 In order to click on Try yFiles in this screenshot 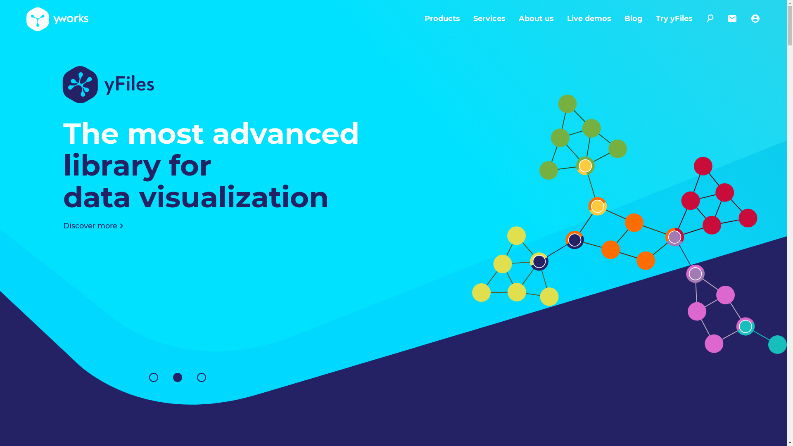, I will do `click(667, 19)`.